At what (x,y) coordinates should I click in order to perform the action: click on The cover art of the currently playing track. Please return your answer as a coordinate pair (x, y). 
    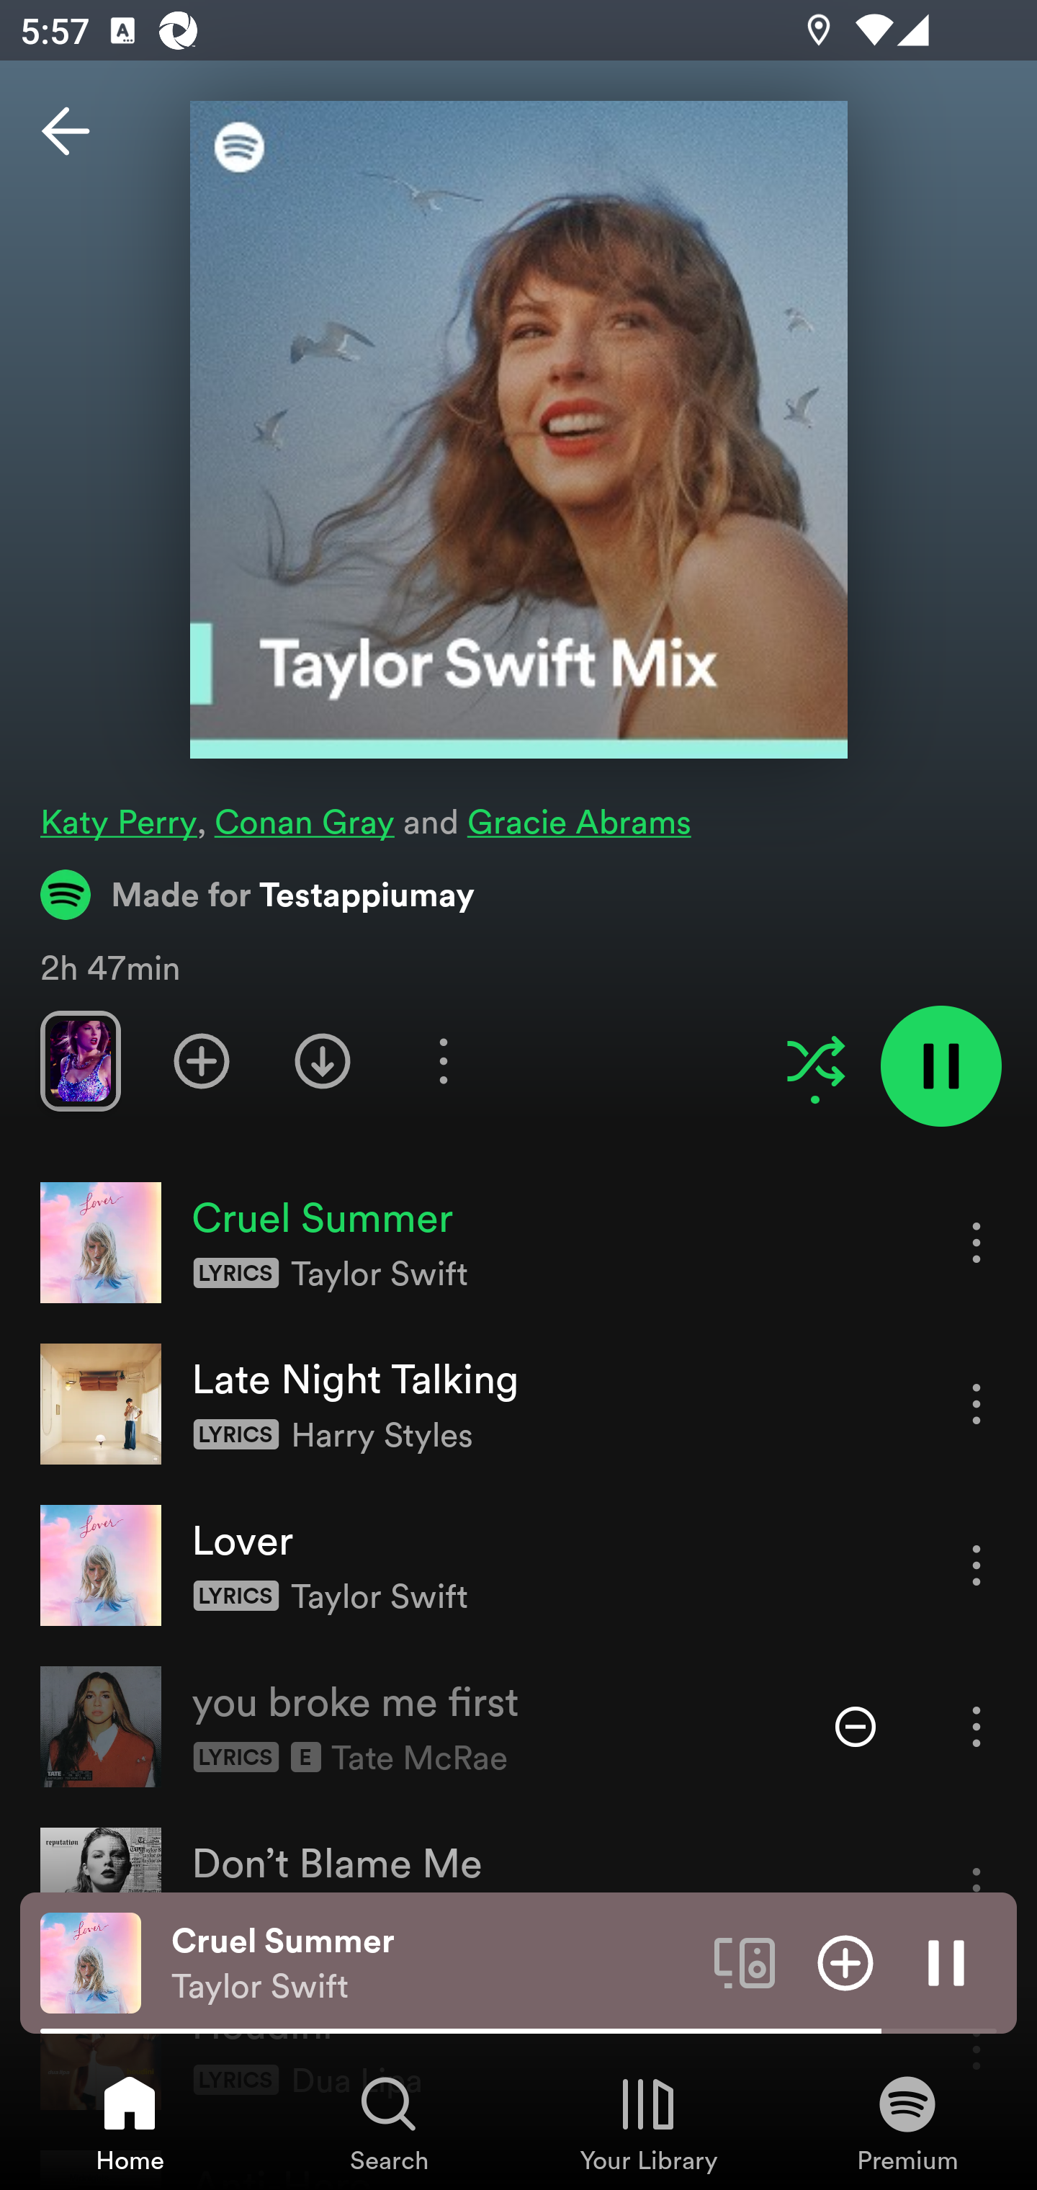
    Looking at the image, I should click on (91, 1962).